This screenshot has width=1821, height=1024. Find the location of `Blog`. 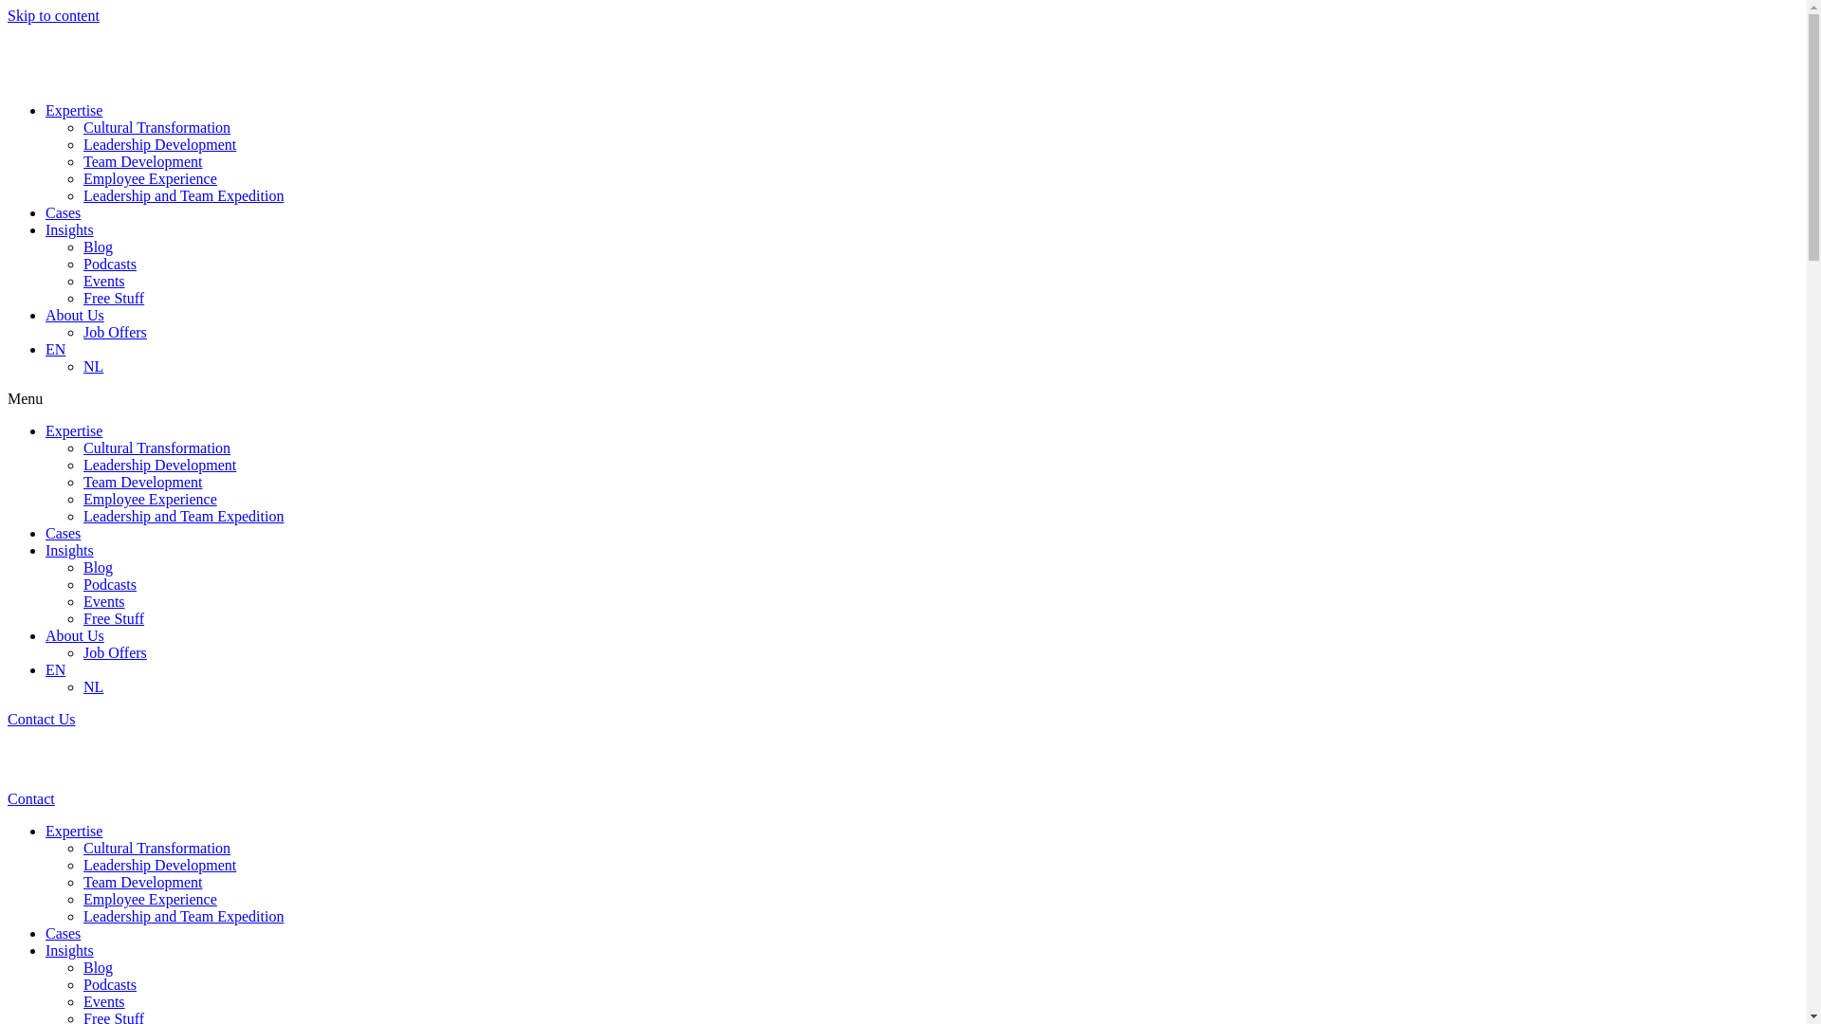

Blog is located at coordinates (99, 247).